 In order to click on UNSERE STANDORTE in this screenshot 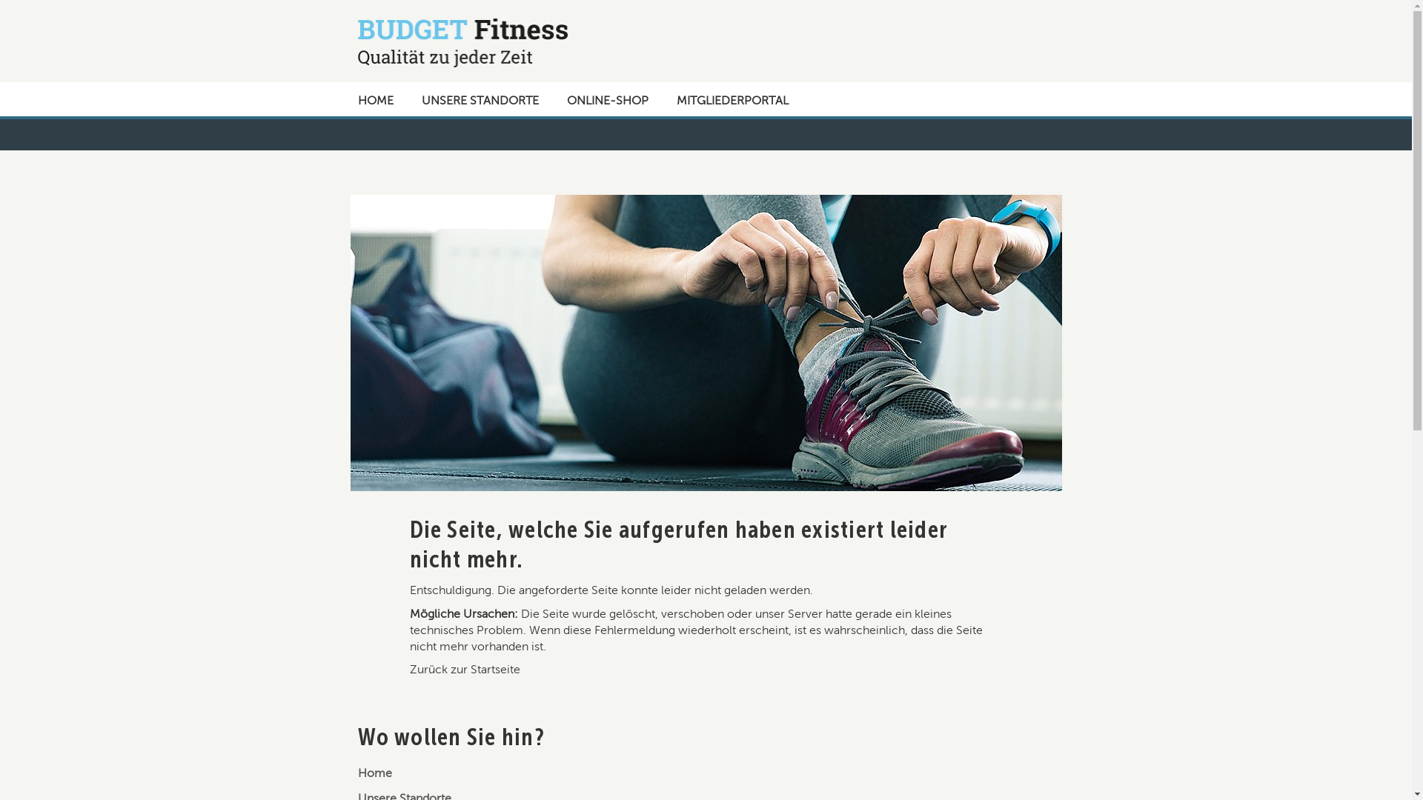, I will do `click(479, 99)`.